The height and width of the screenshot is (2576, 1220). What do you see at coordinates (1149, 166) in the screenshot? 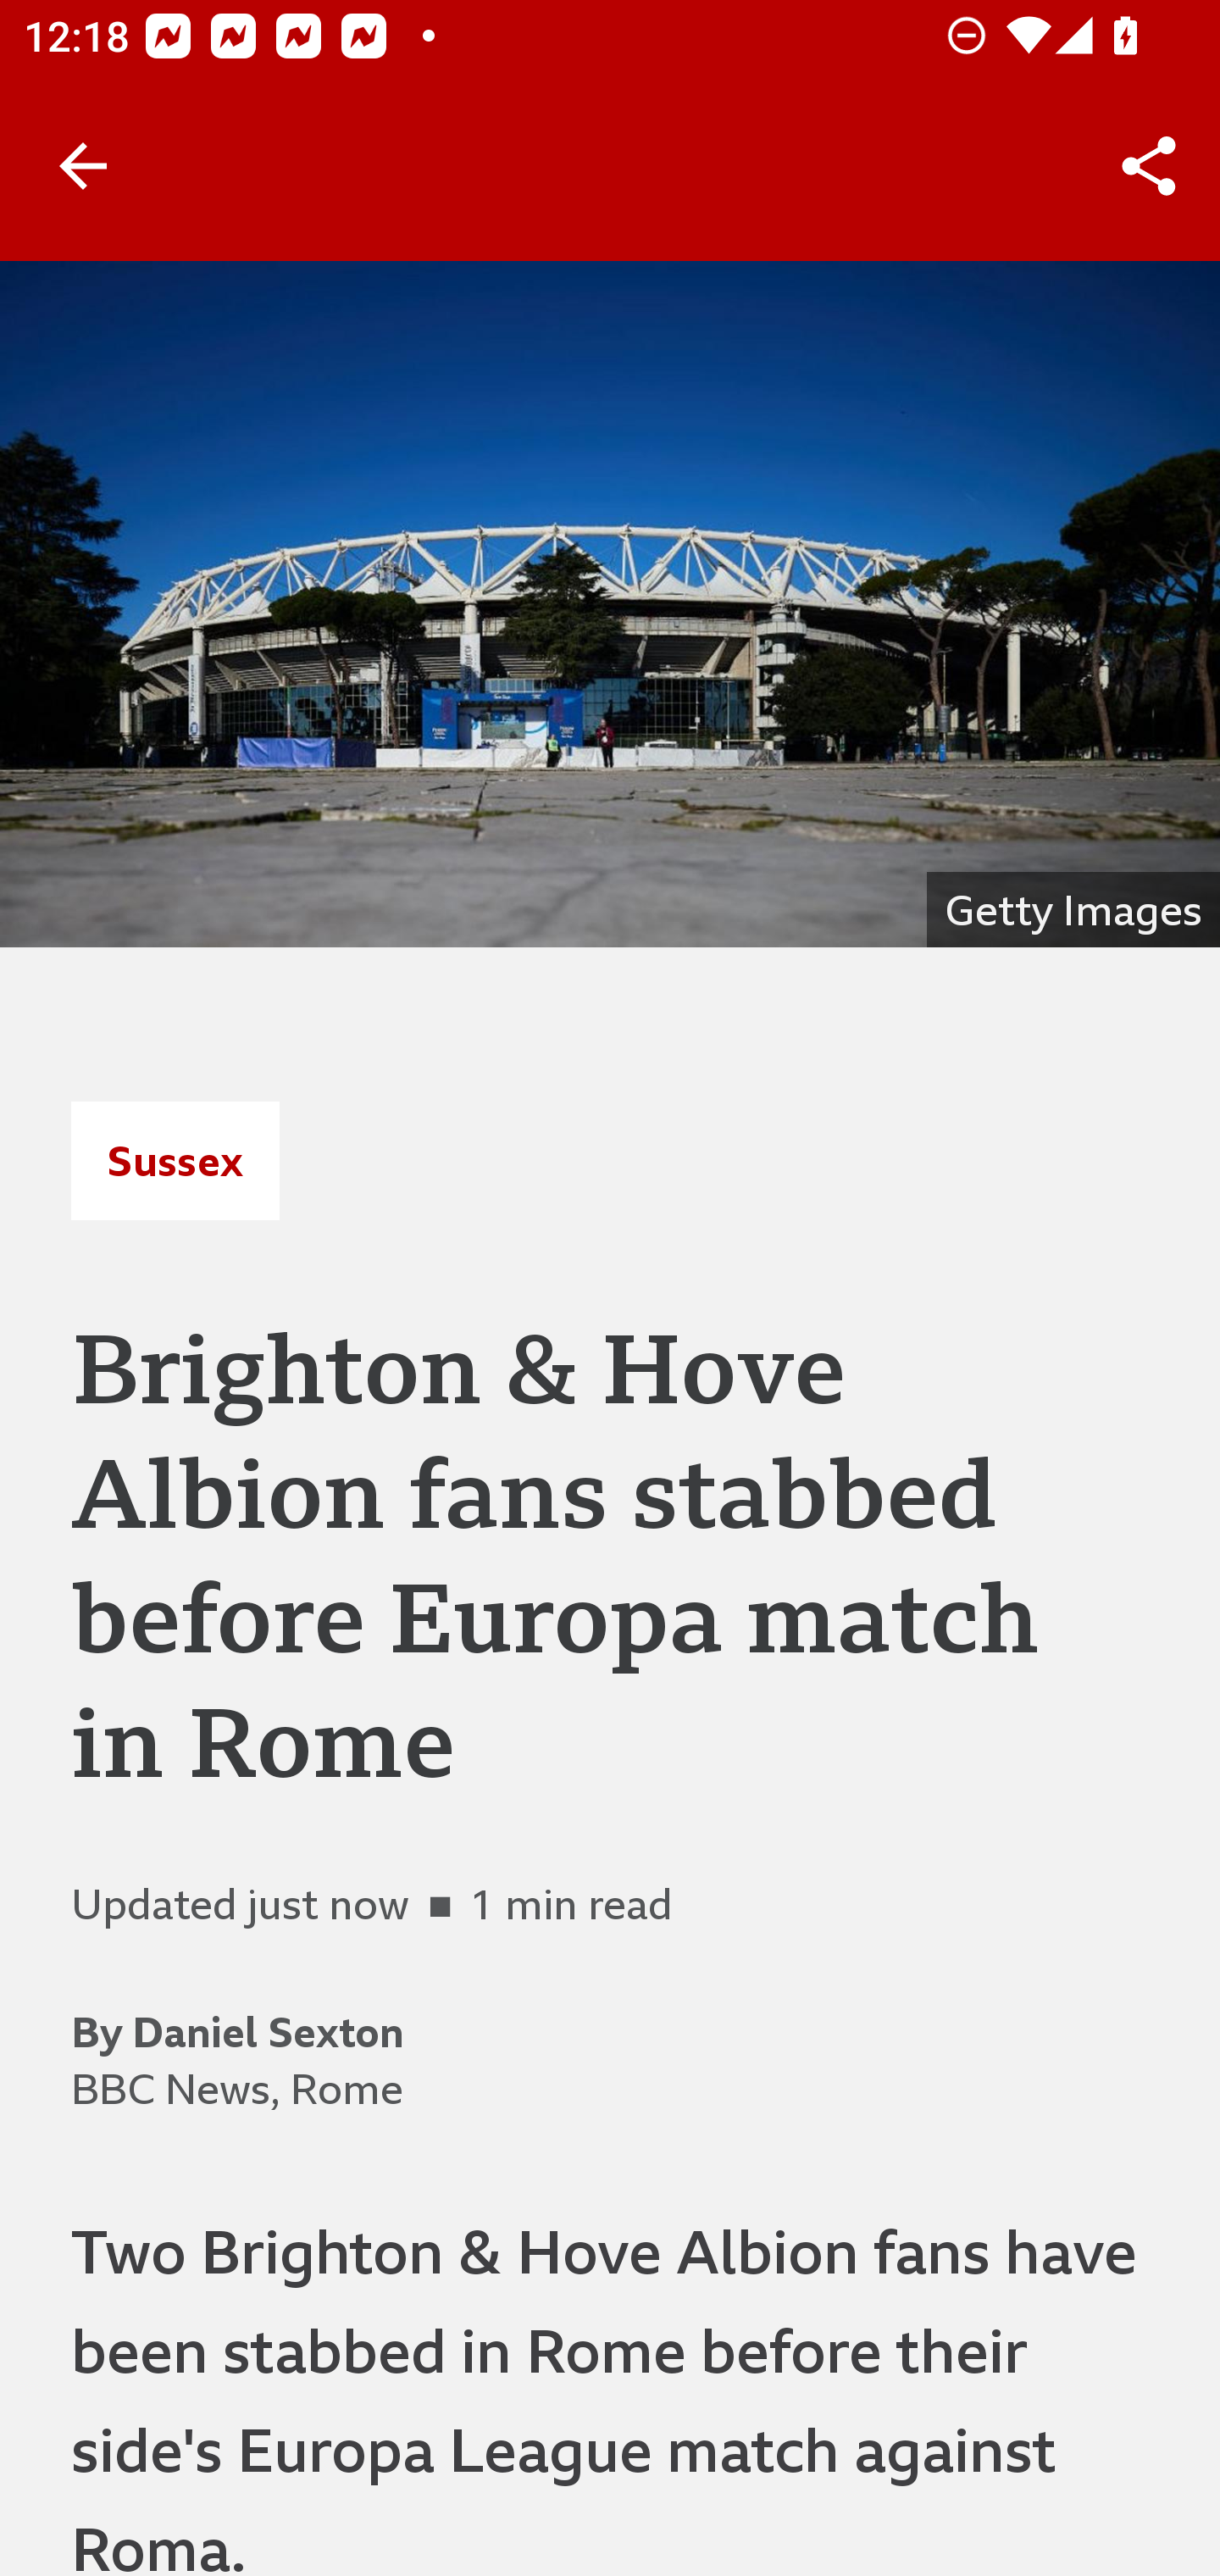
I see `Share` at bounding box center [1149, 166].